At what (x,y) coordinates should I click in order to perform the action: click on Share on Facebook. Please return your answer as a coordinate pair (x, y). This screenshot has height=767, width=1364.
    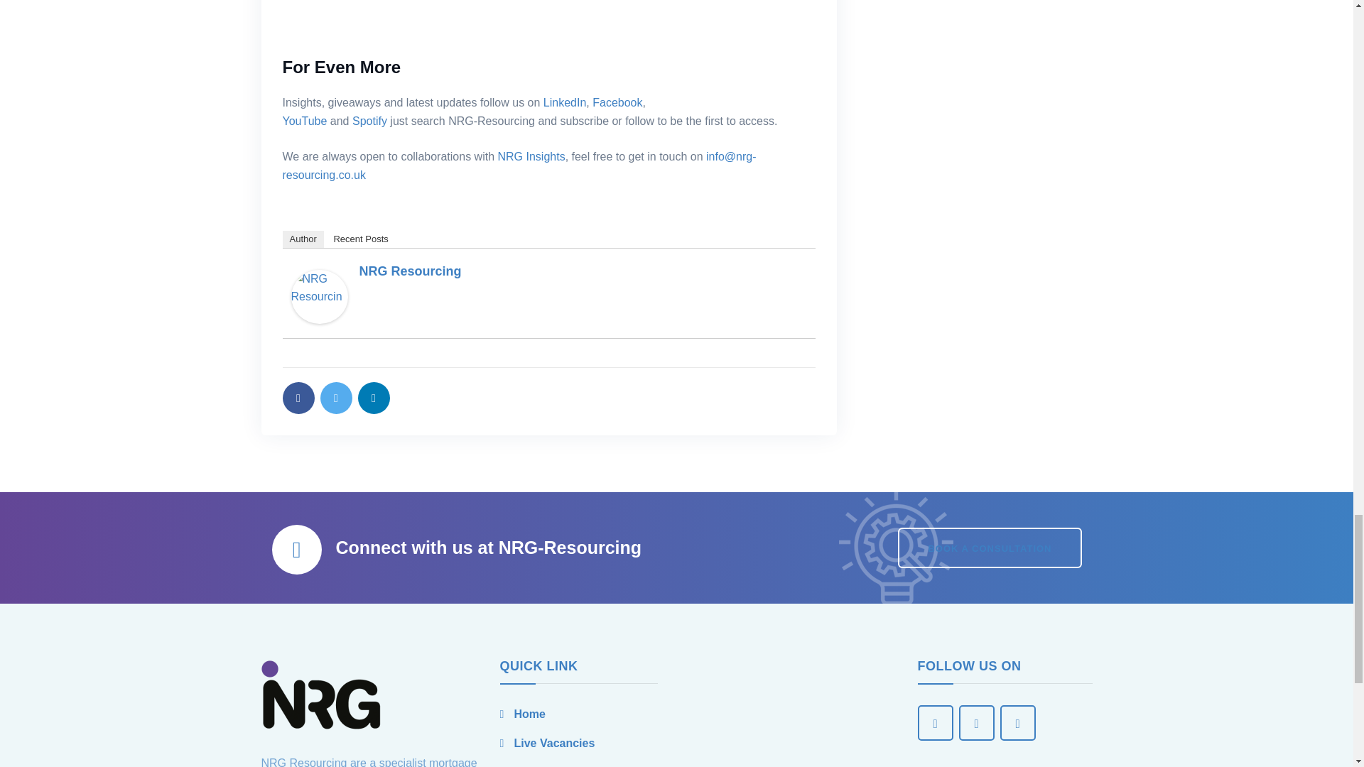
    Looking at the image, I should click on (298, 398).